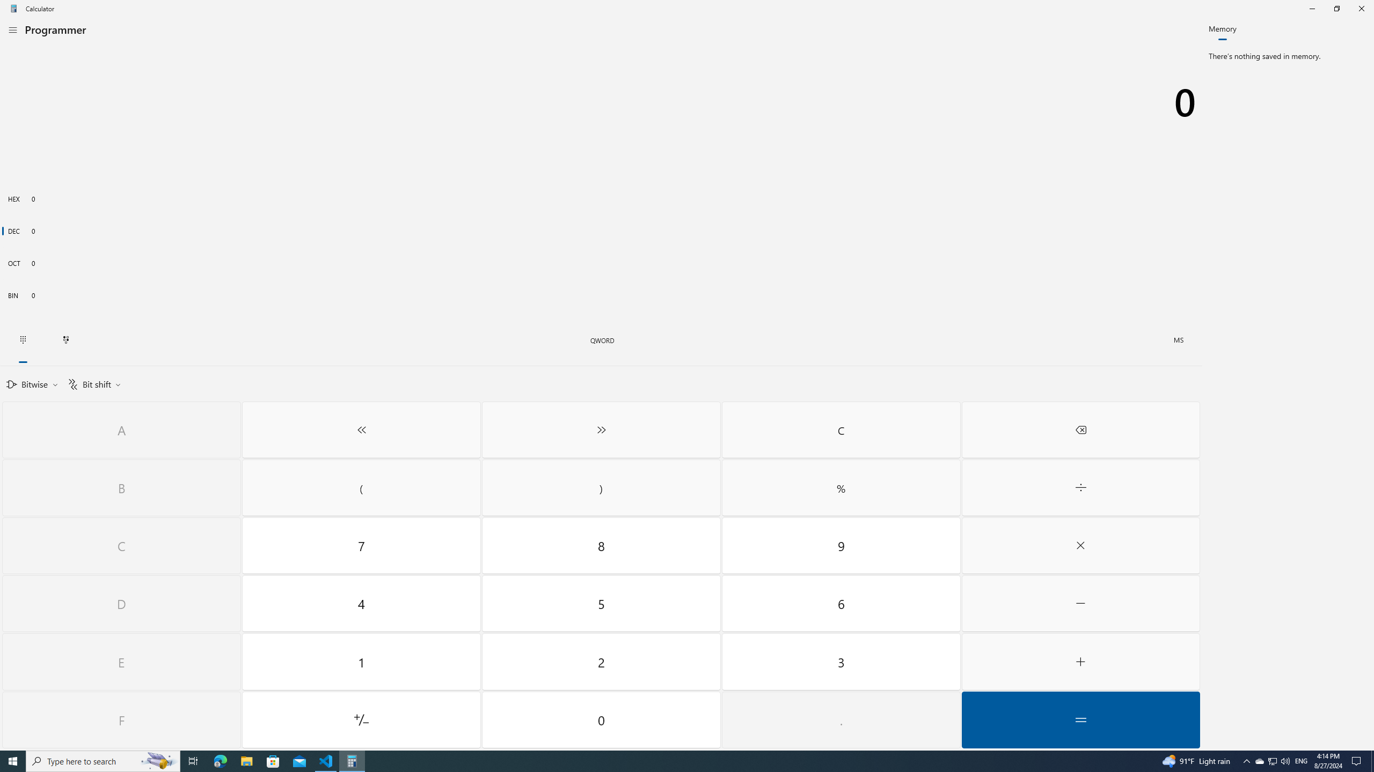 This screenshot has height=772, width=1374. What do you see at coordinates (841, 430) in the screenshot?
I see `Clear` at bounding box center [841, 430].